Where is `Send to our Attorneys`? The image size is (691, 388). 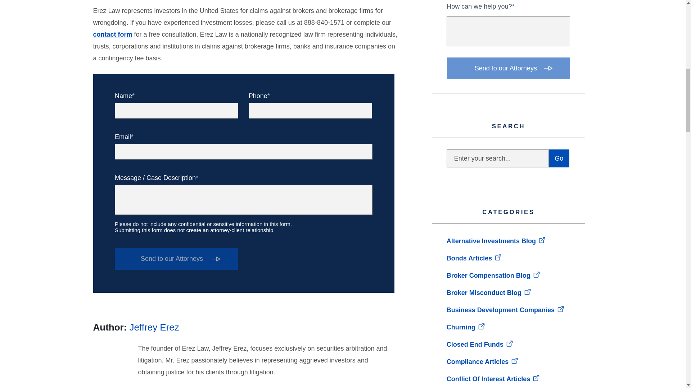
Send to our Attorneys is located at coordinates (176, 259).